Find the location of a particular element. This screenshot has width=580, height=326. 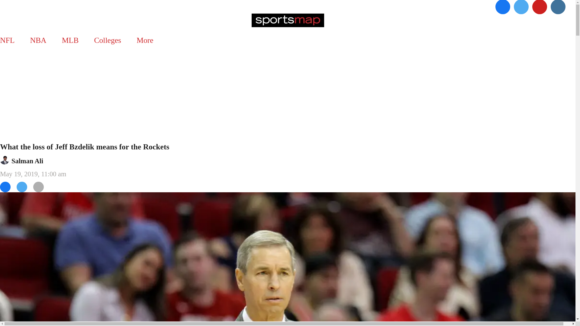

MLB is located at coordinates (70, 40).